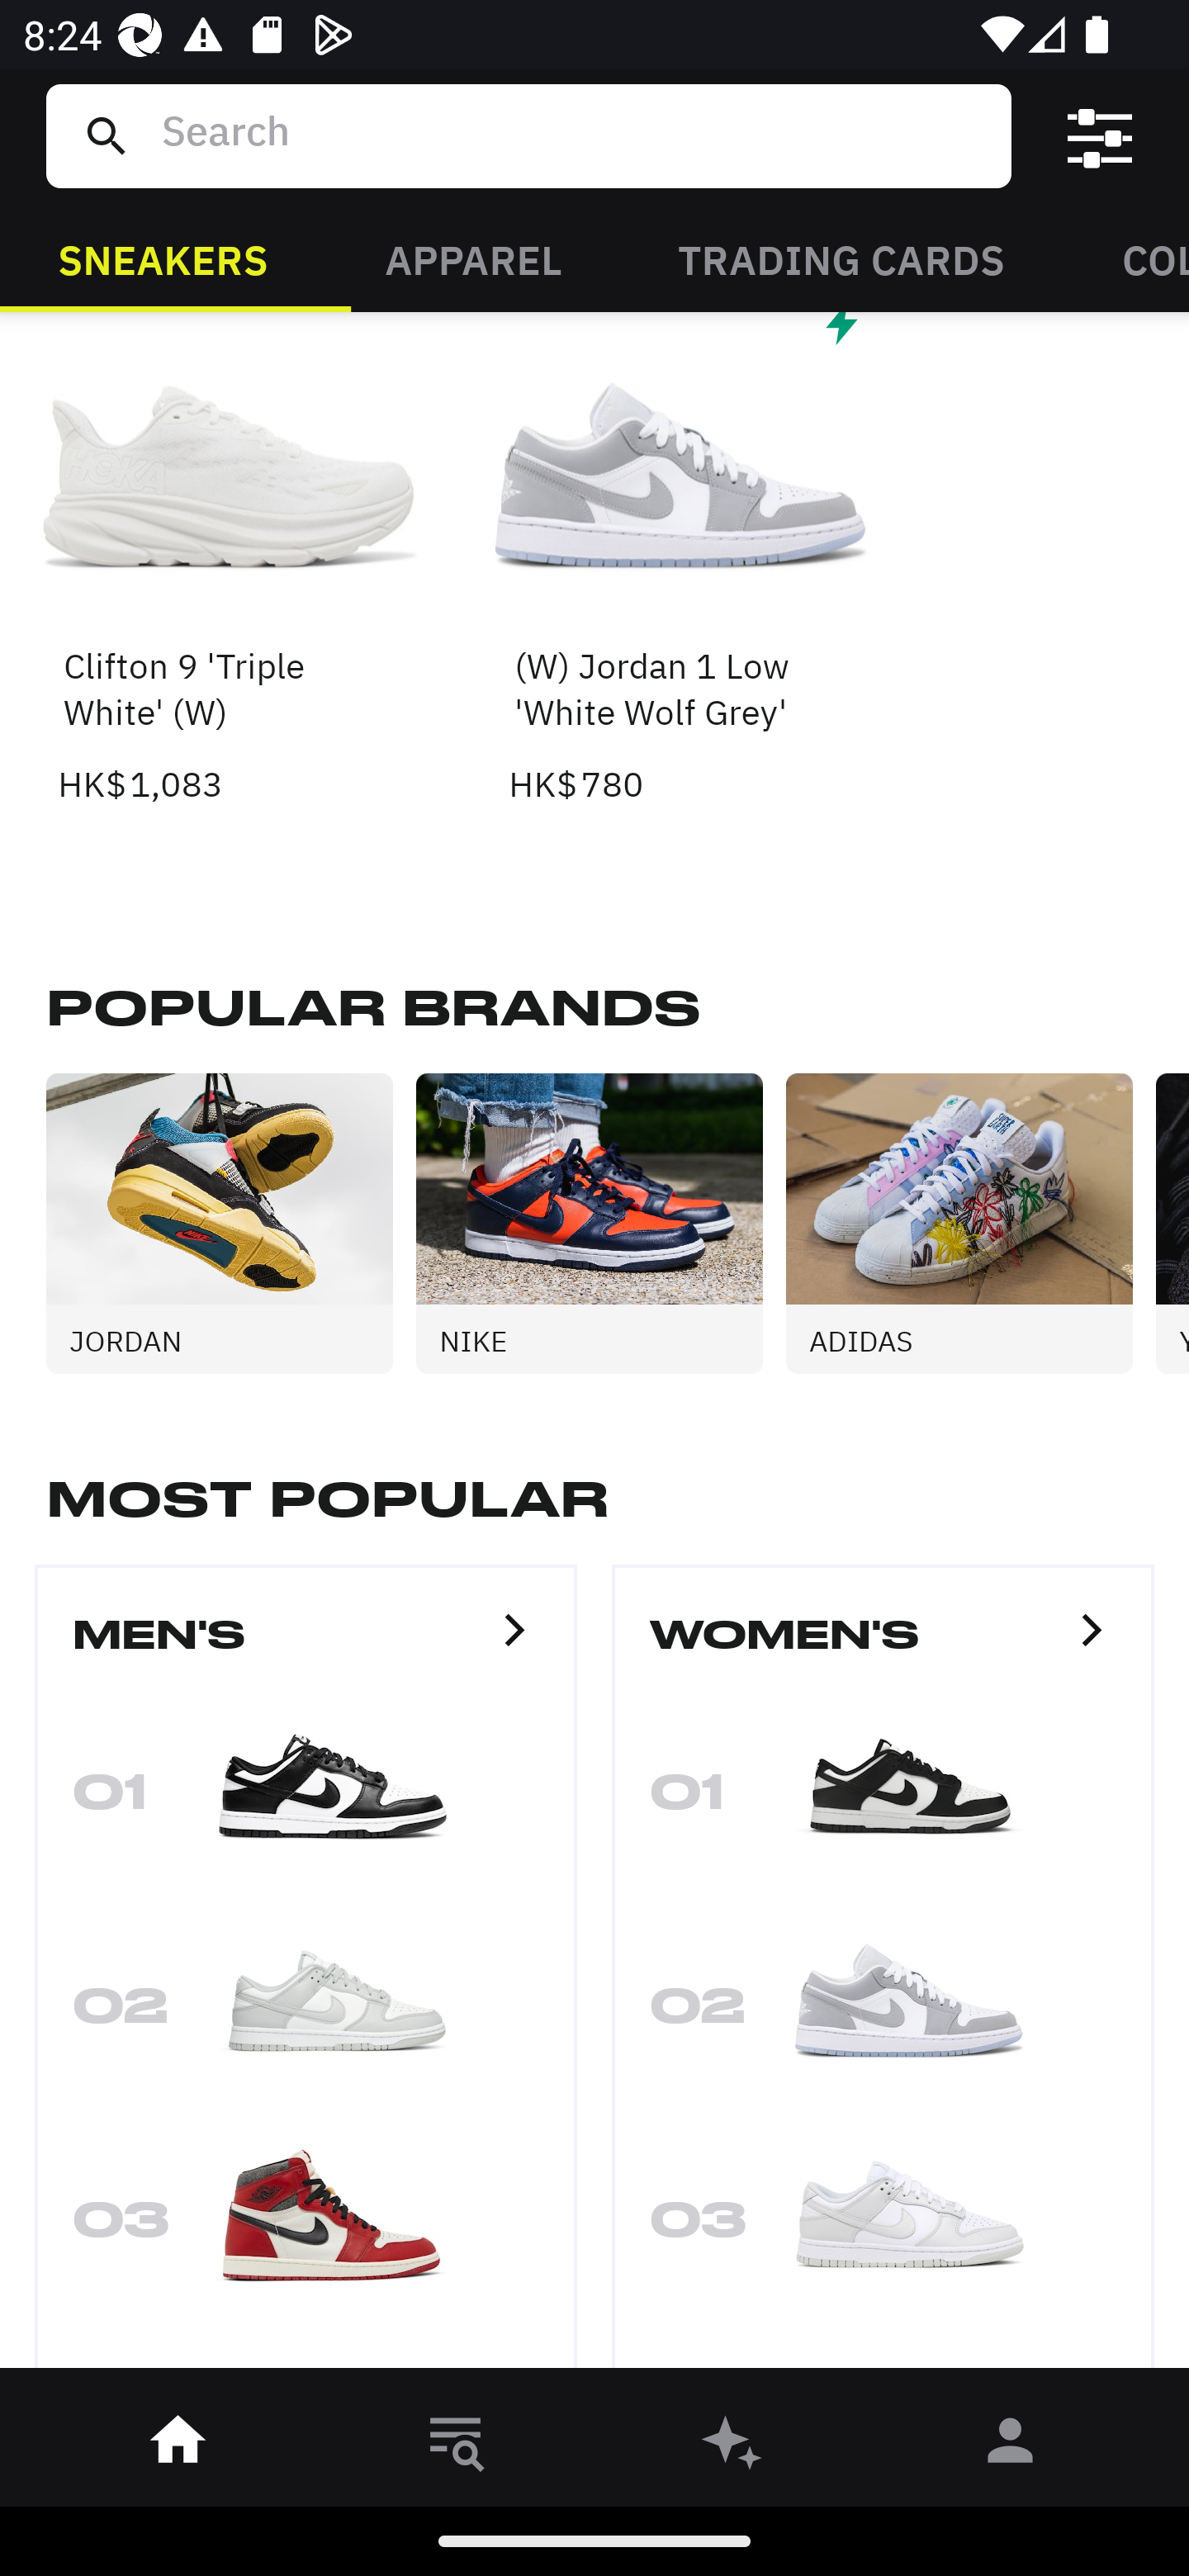 This screenshot has width=1189, height=2576. Describe the element at coordinates (178, 2446) in the screenshot. I see `󰋜` at that location.